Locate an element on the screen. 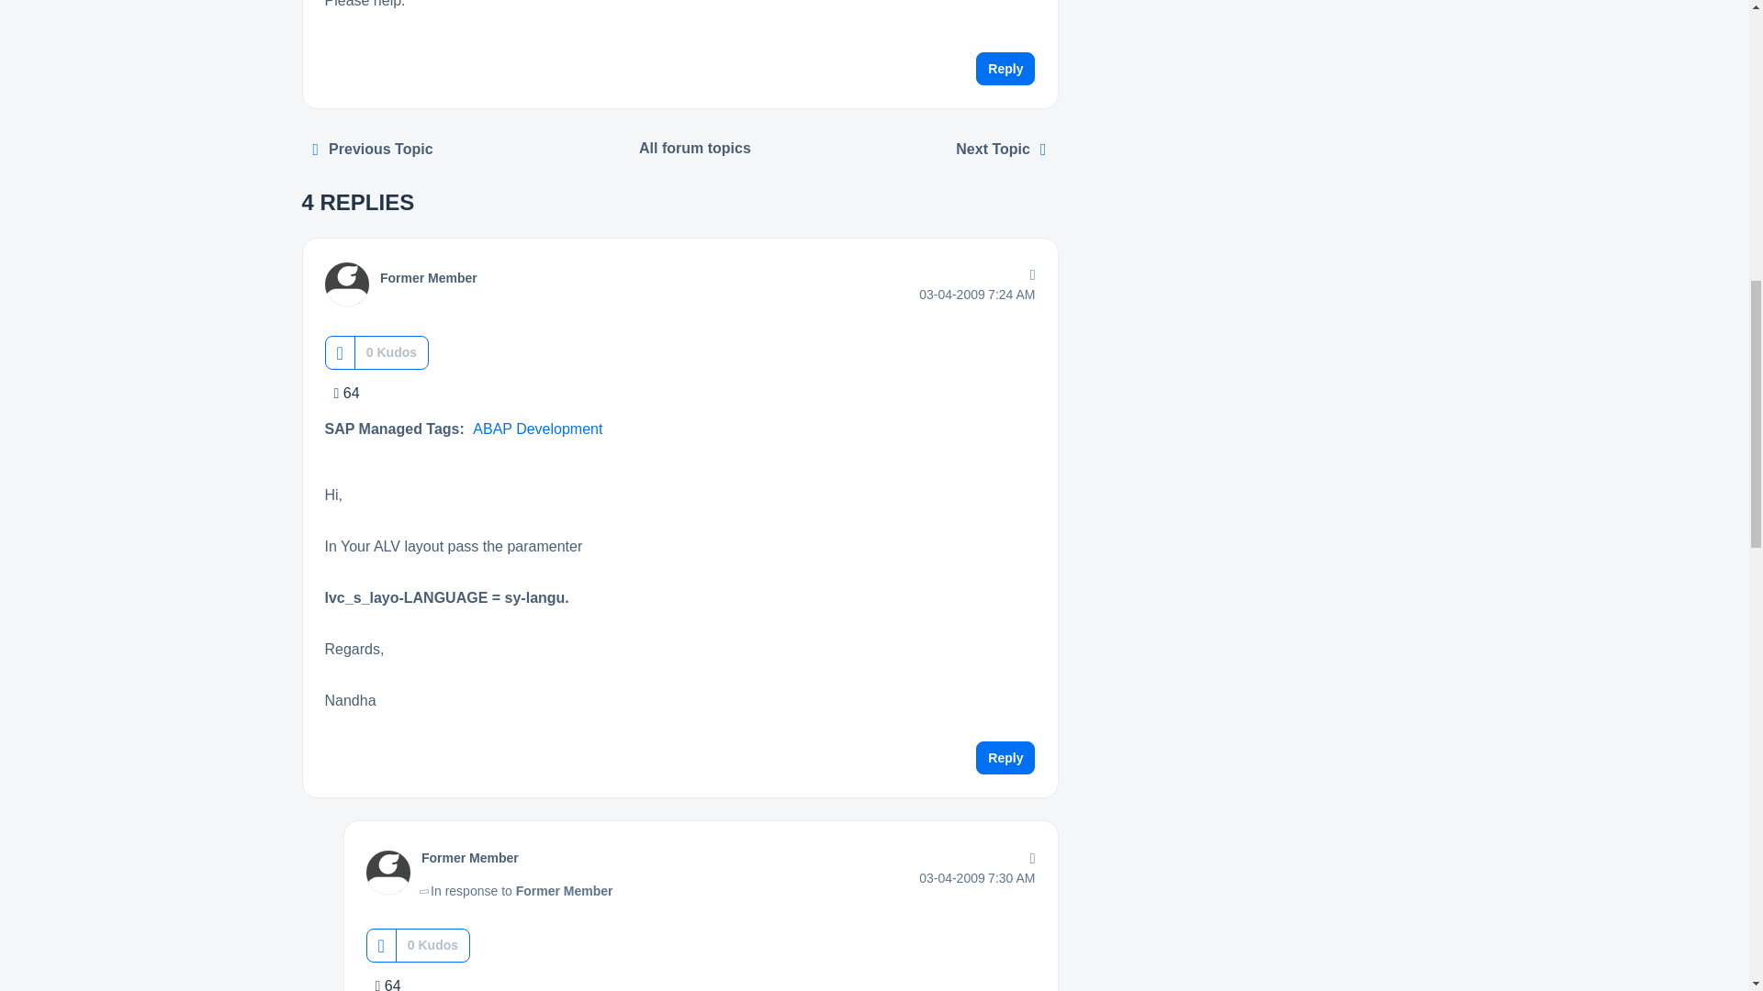 The image size is (1763, 991). ABAP Development is located at coordinates (537, 429).